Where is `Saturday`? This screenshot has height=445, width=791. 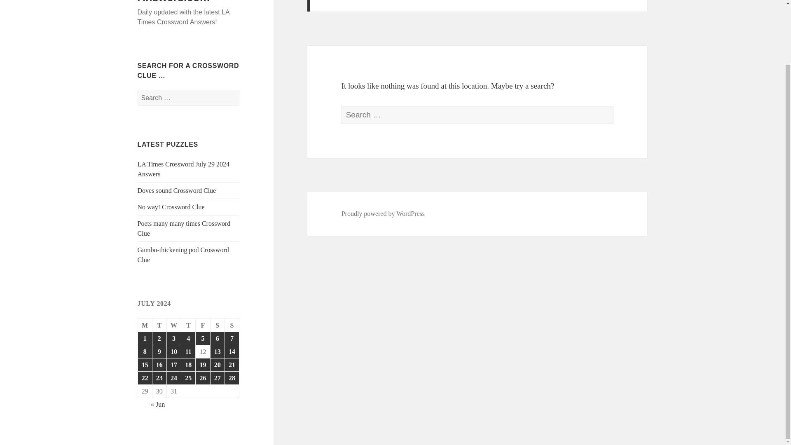 Saturday is located at coordinates (218, 326).